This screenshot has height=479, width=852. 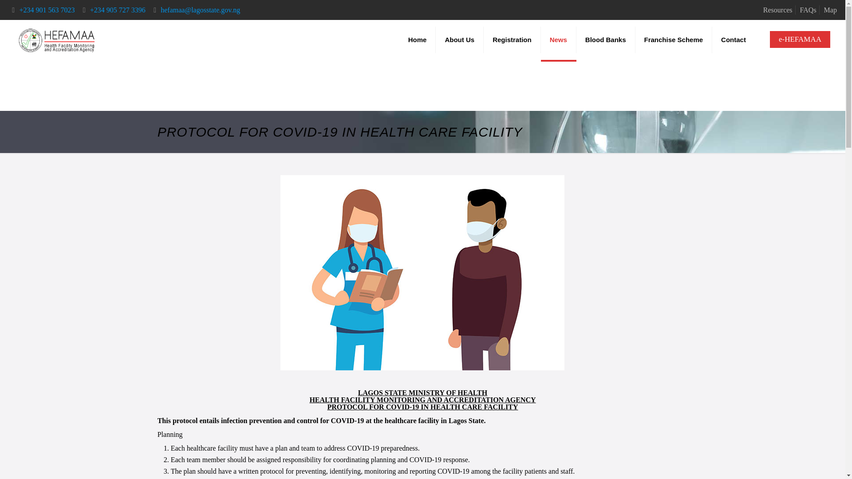 What do you see at coordinates (674, 40) in the screenshot?
I see `Franchise Scheme` at bounding box center [674, 40].